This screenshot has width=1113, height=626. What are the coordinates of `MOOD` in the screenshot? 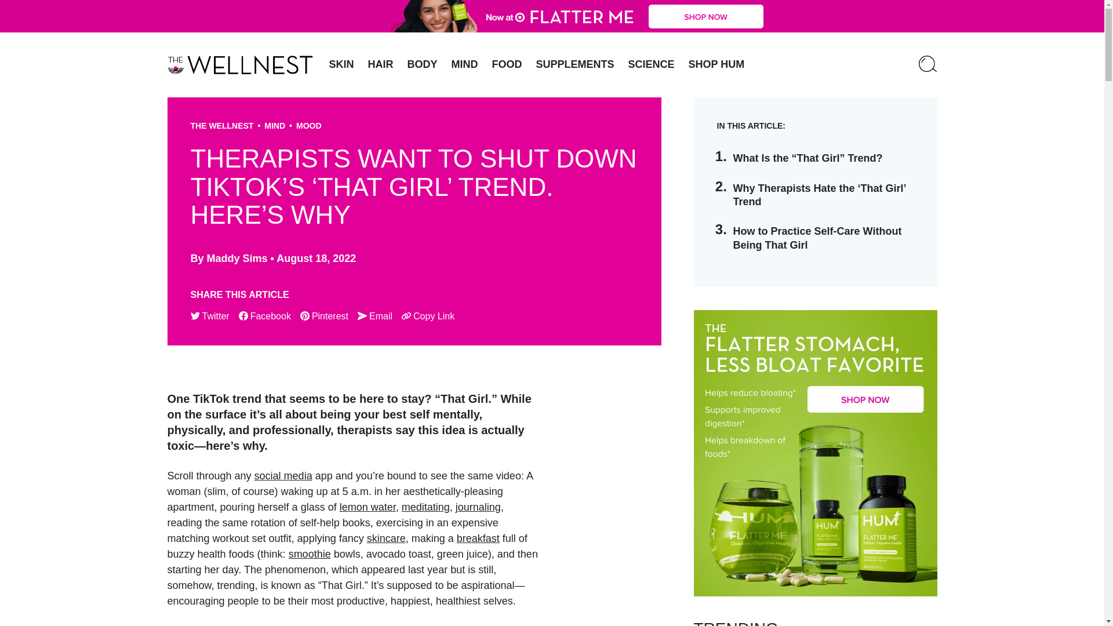 It's located at (308, 125).